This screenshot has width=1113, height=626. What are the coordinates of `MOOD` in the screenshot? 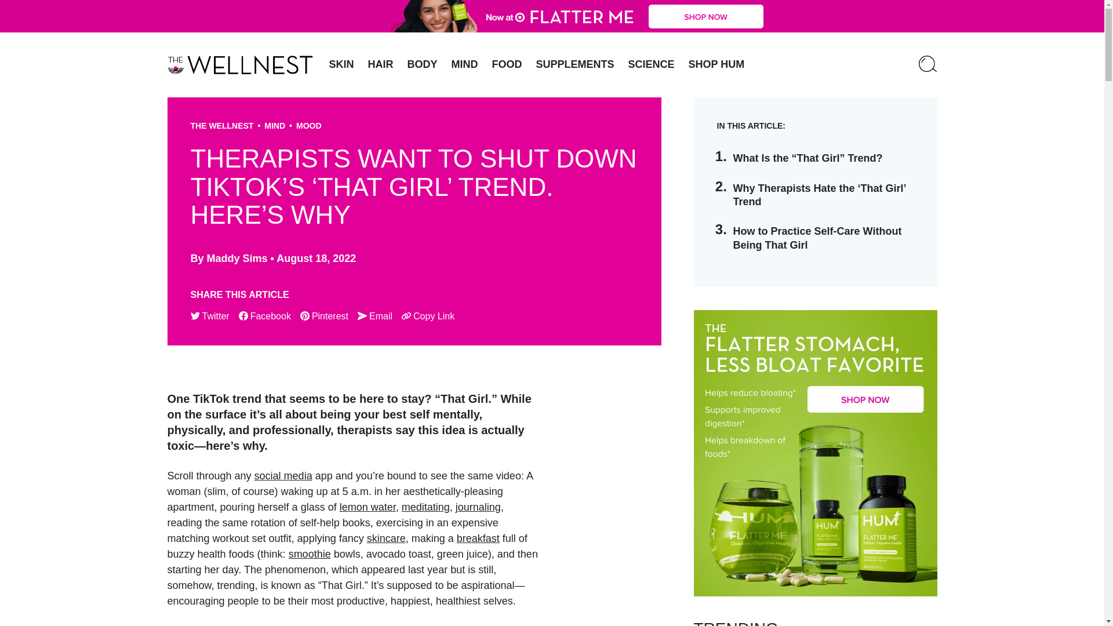 It's located at (308, 125).